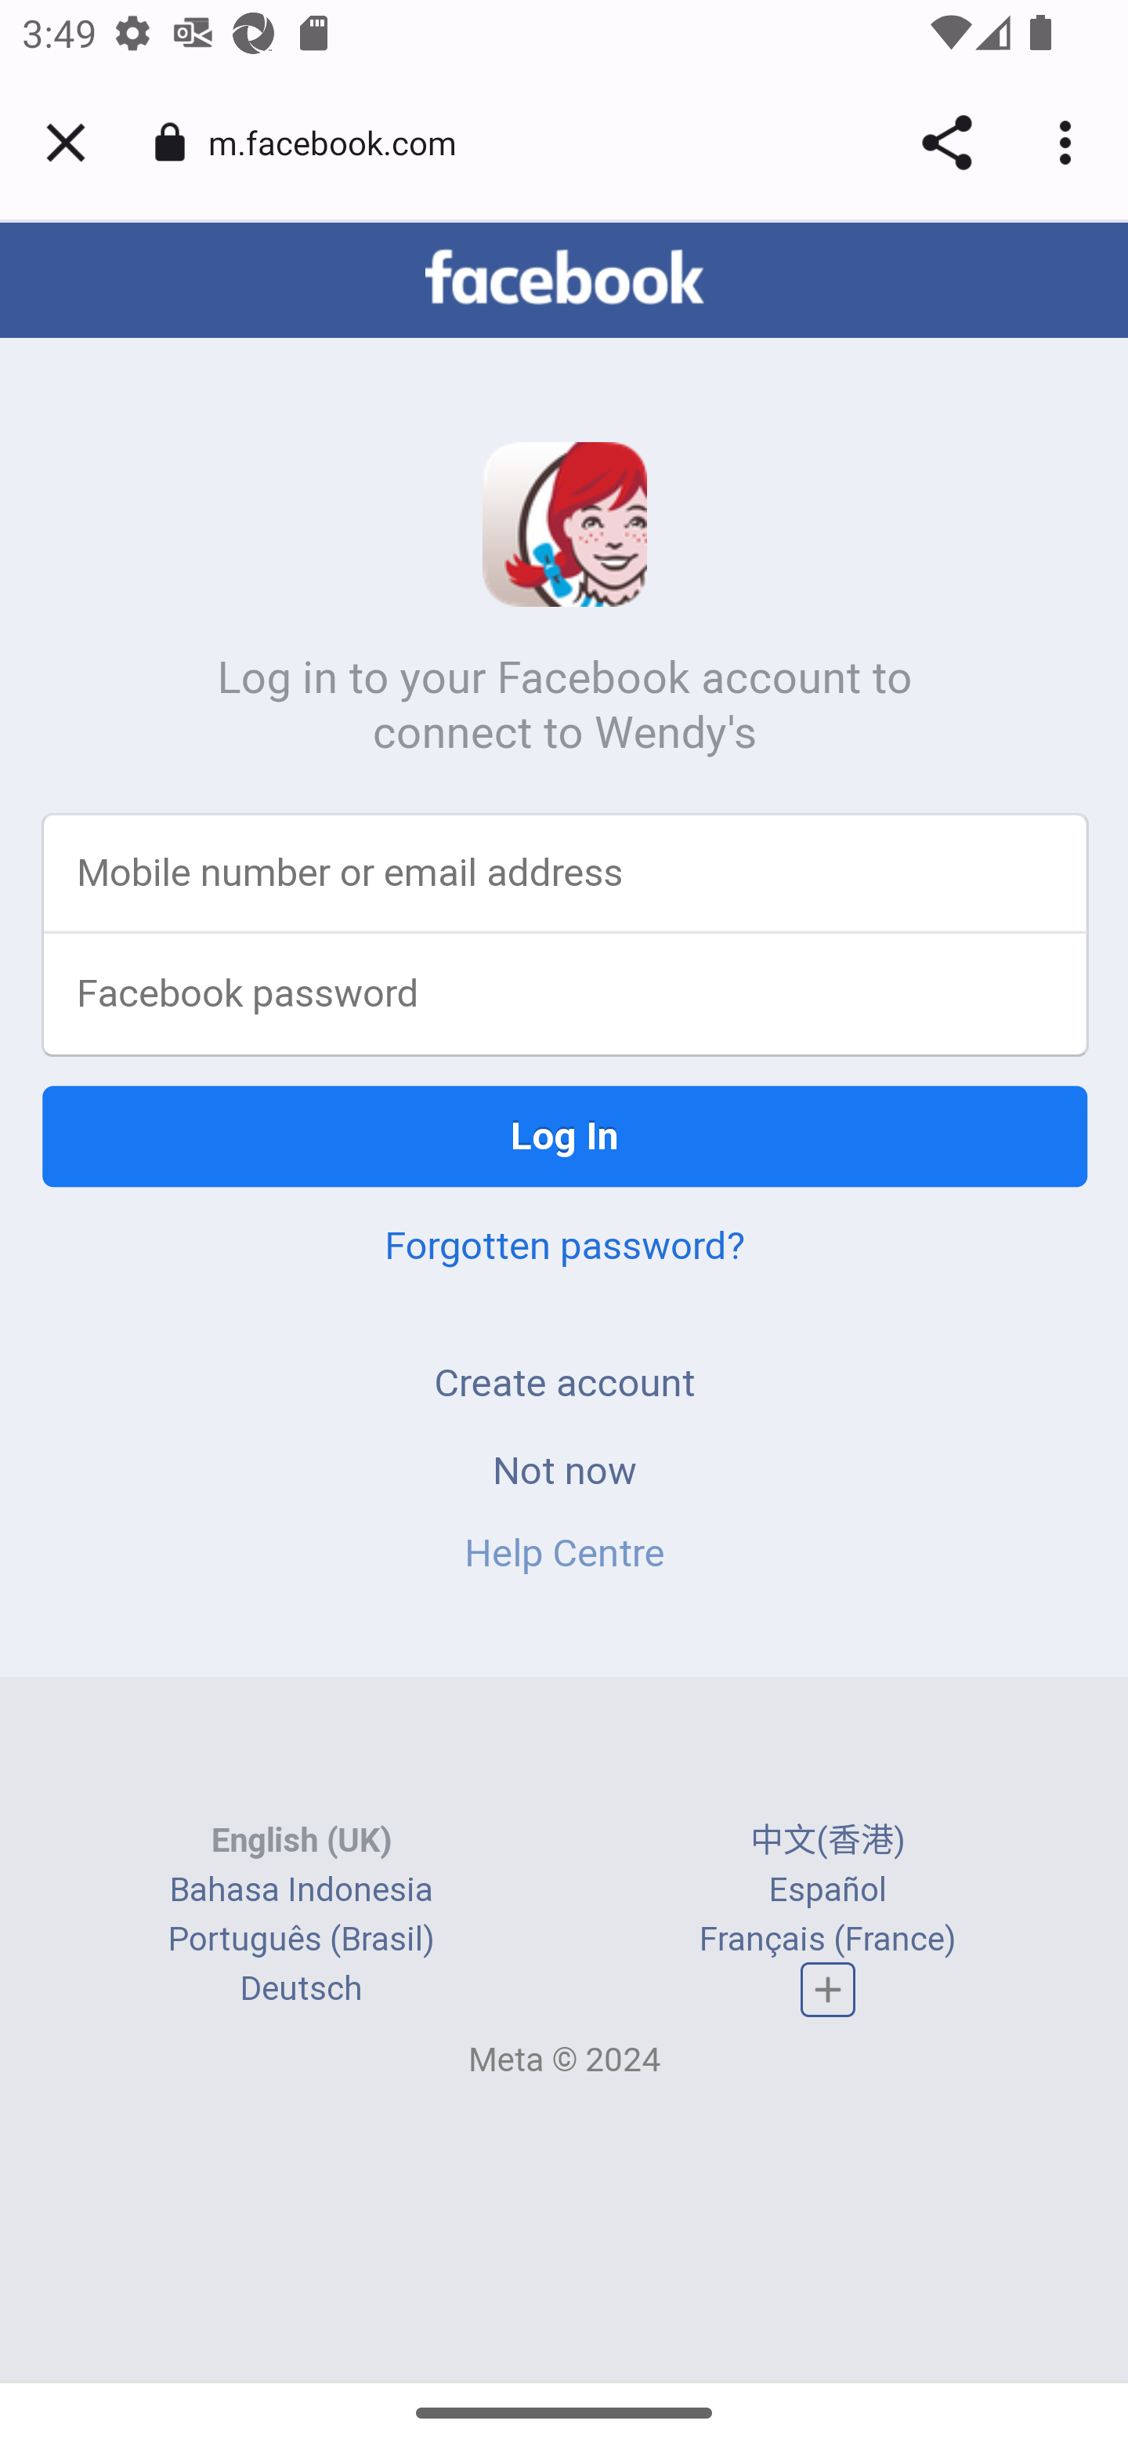 This screenshot has height=2446, width=1128. What do you see at coordinates (827, 1941) in the screenshot?
I see `Français (France)` at bounding box center [827, 1941].